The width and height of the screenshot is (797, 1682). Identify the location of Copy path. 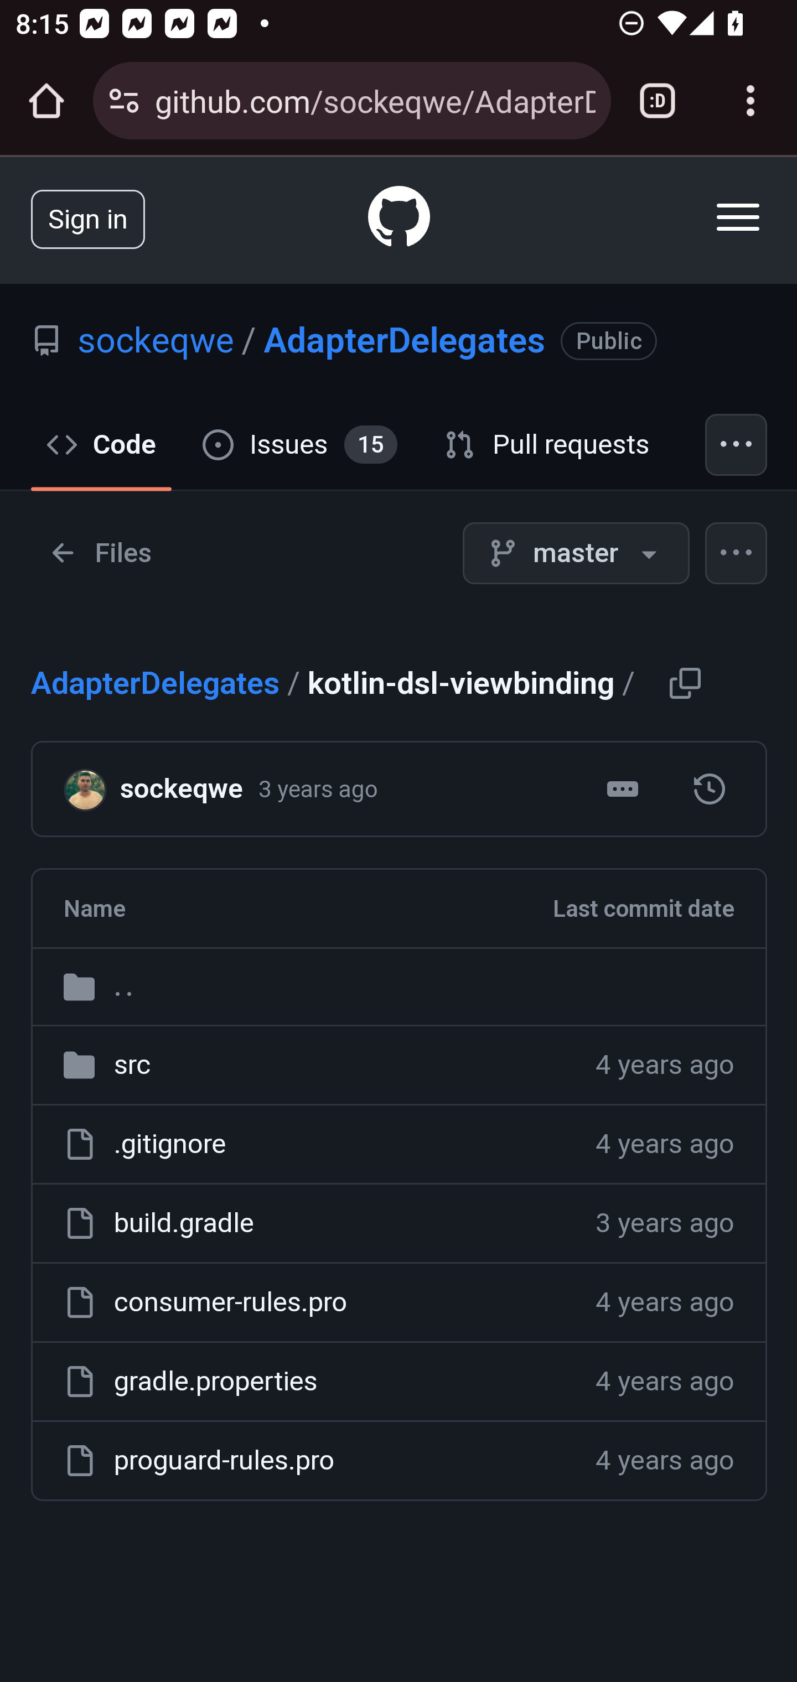
(684, 682).